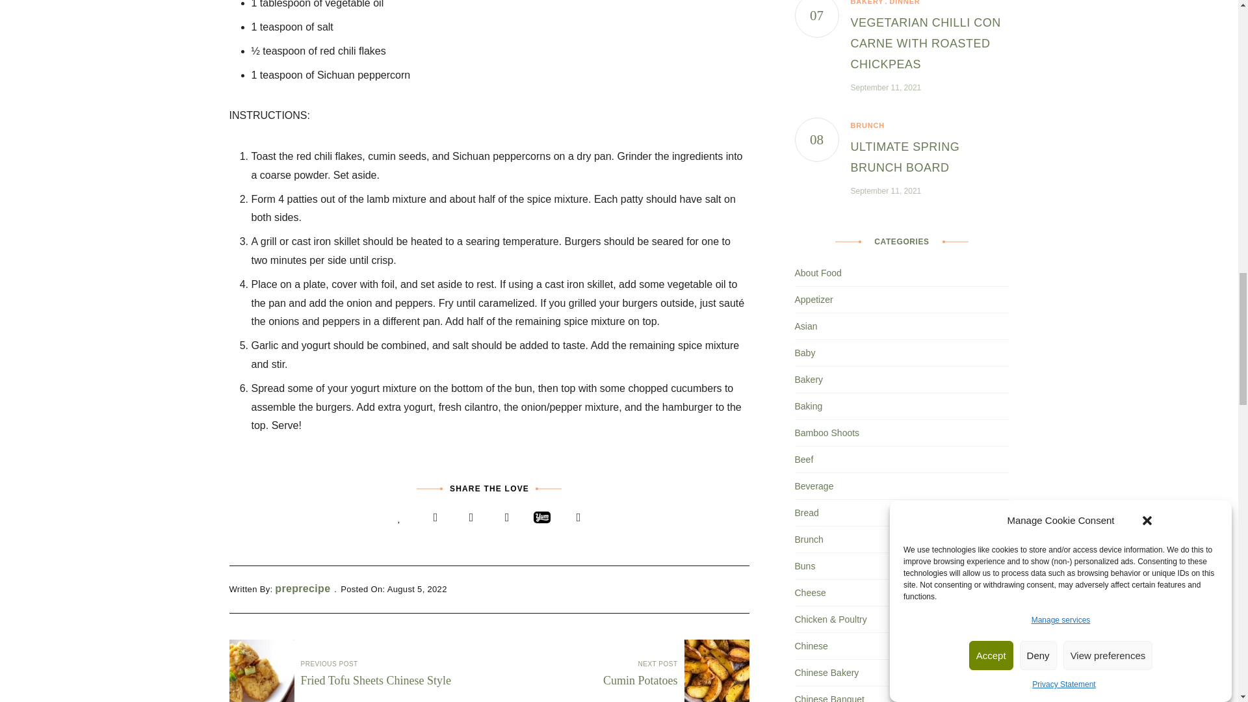 This screenshot has height=702, width=1248. Describe the element at coordinates (435, 517) in the screenshot. I see `Facebook` at that location.